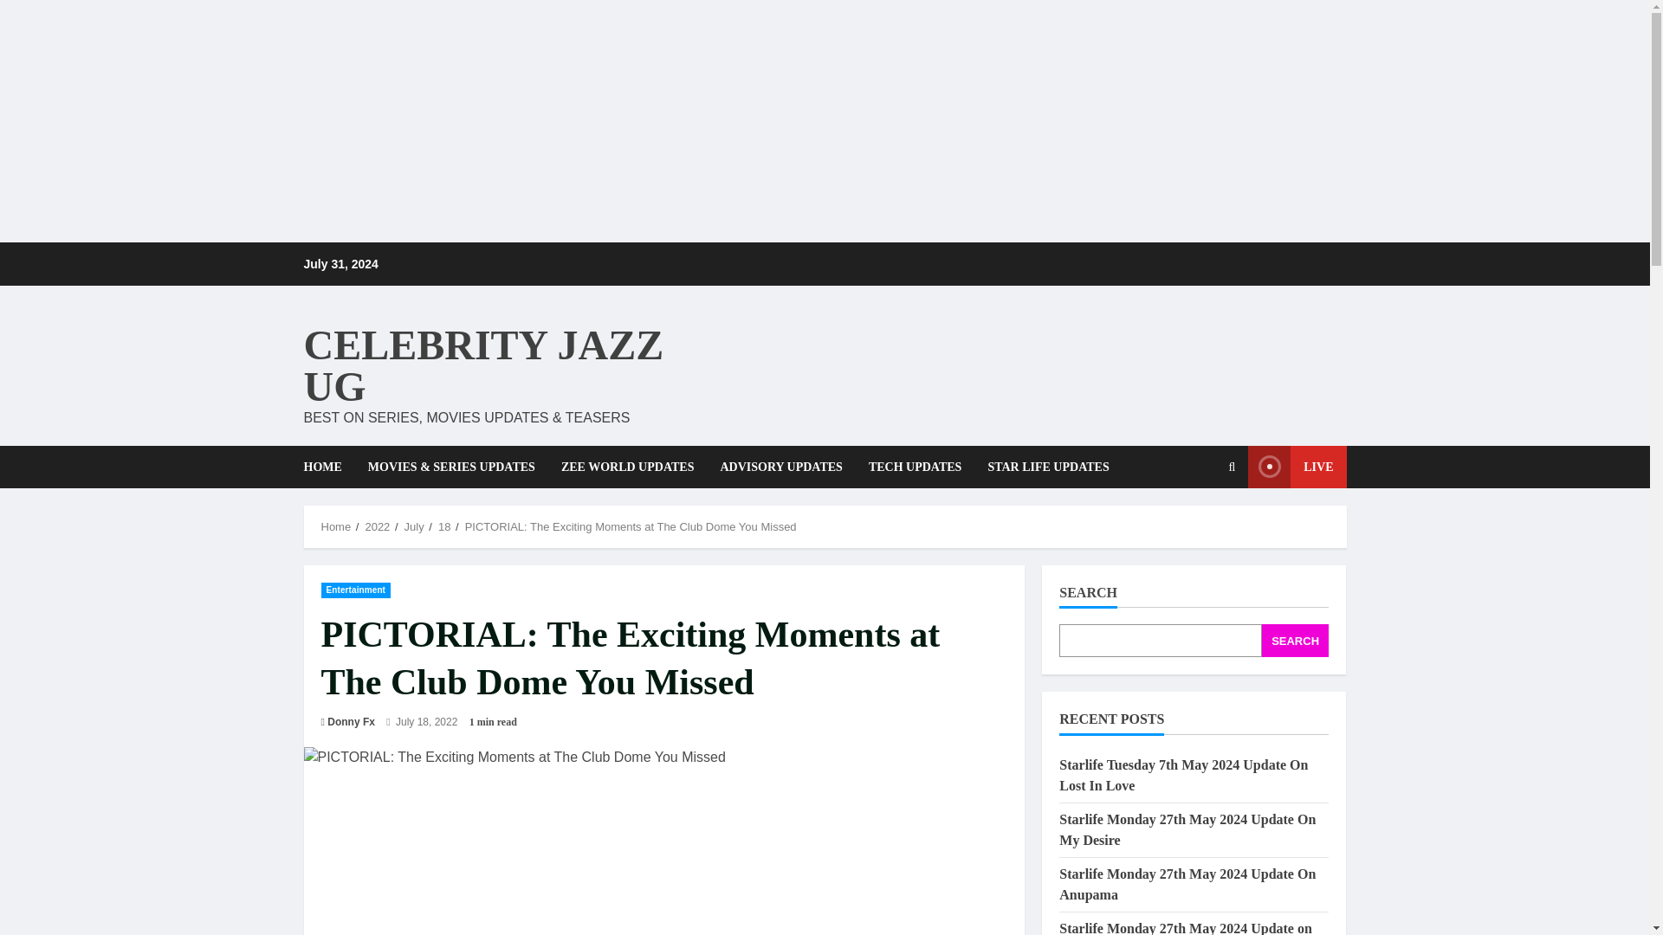 This screenshot has height=935, width=1663. Describe the element at coordinates (1190, 526) in the screenshot. I see `Search` at that location.